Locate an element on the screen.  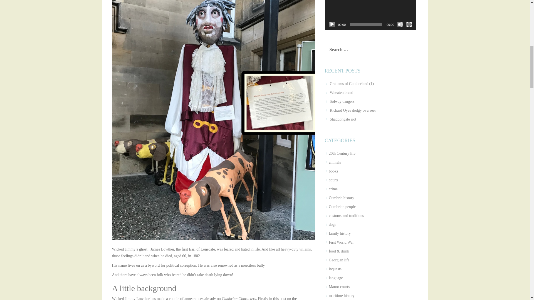
Solway dangers is located at coordinates (342, 101).